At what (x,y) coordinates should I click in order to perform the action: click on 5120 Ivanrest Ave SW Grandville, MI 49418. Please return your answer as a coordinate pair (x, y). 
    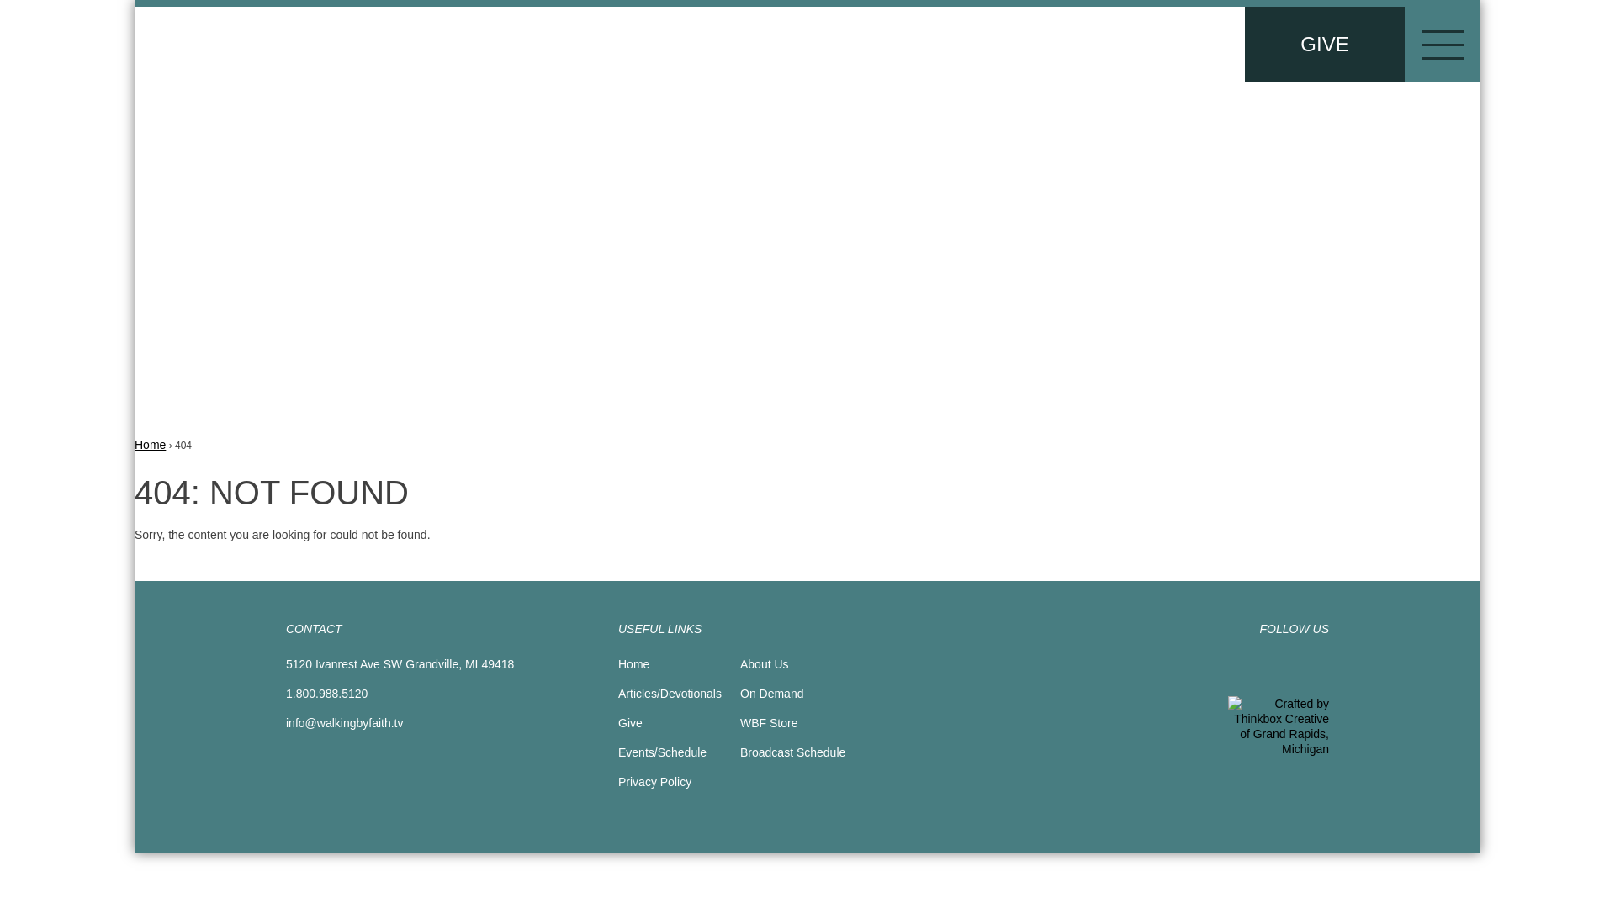
    Looking at the image, I should click on (399, 664).